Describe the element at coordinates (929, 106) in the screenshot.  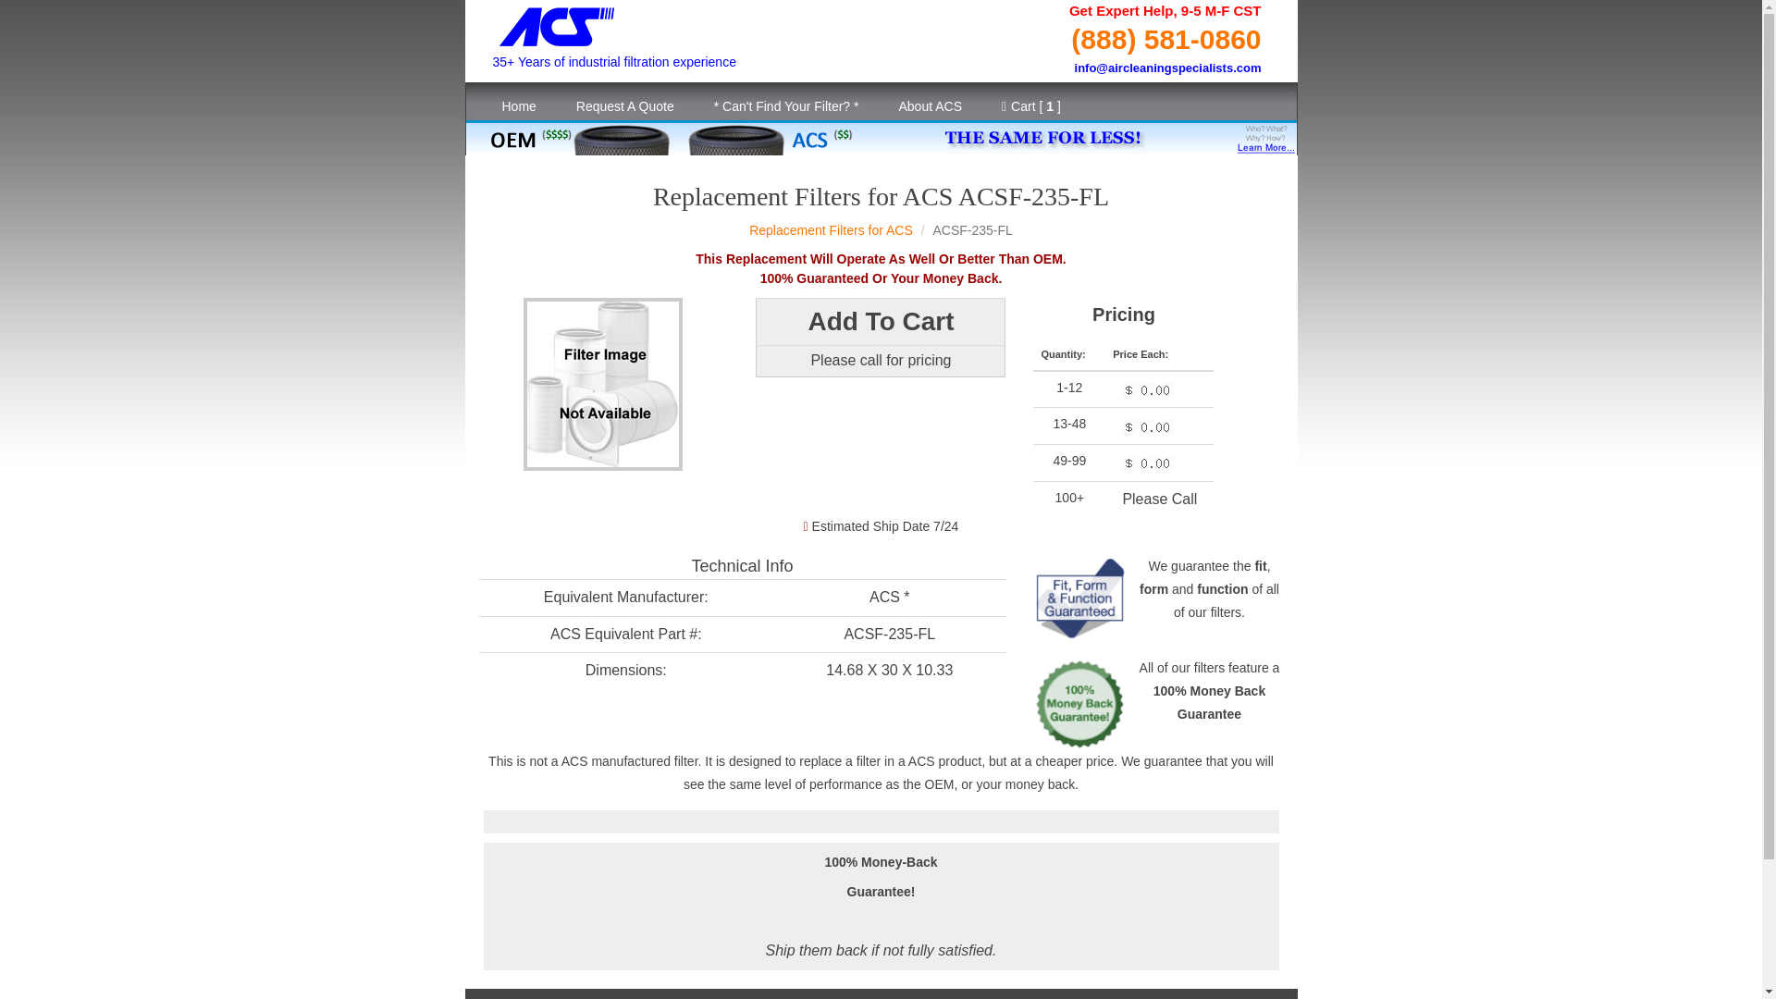
I see `About ACS` at that location.